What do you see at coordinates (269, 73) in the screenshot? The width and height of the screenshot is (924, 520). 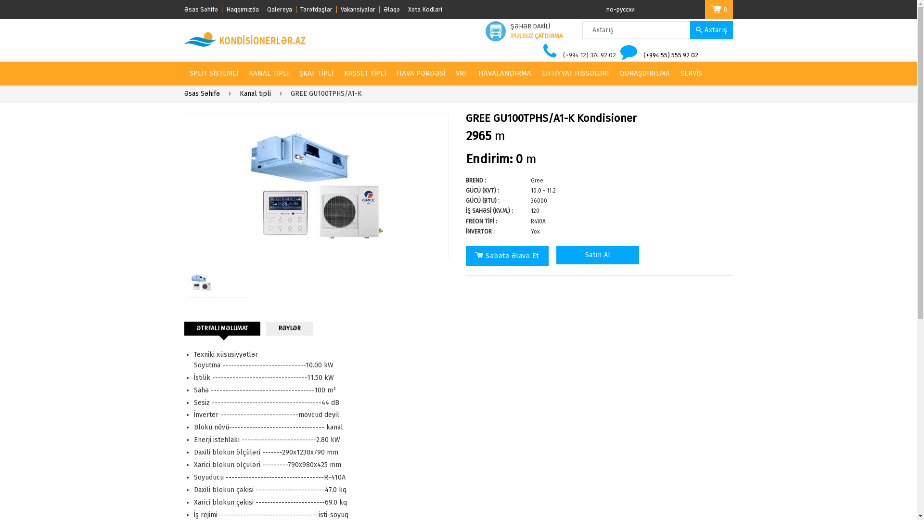 I see `KANAL TIPLI` at bounding box center [269, 73].